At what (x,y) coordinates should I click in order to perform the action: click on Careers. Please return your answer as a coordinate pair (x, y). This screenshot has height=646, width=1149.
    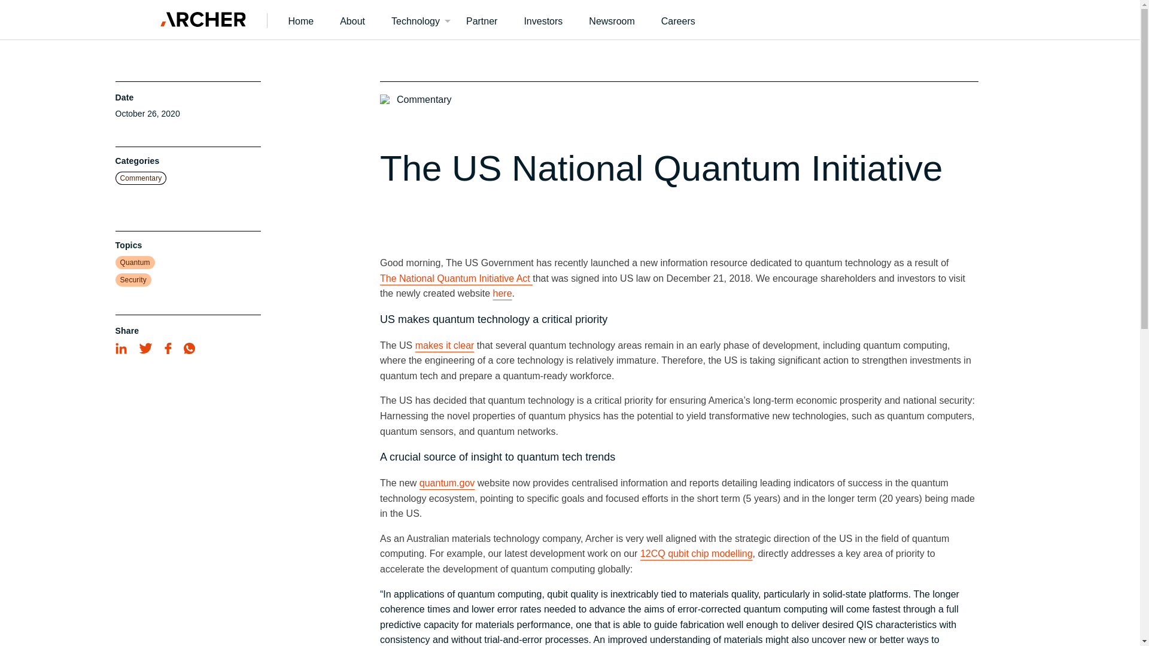
    Looking at the image, I should click on (678, 19).